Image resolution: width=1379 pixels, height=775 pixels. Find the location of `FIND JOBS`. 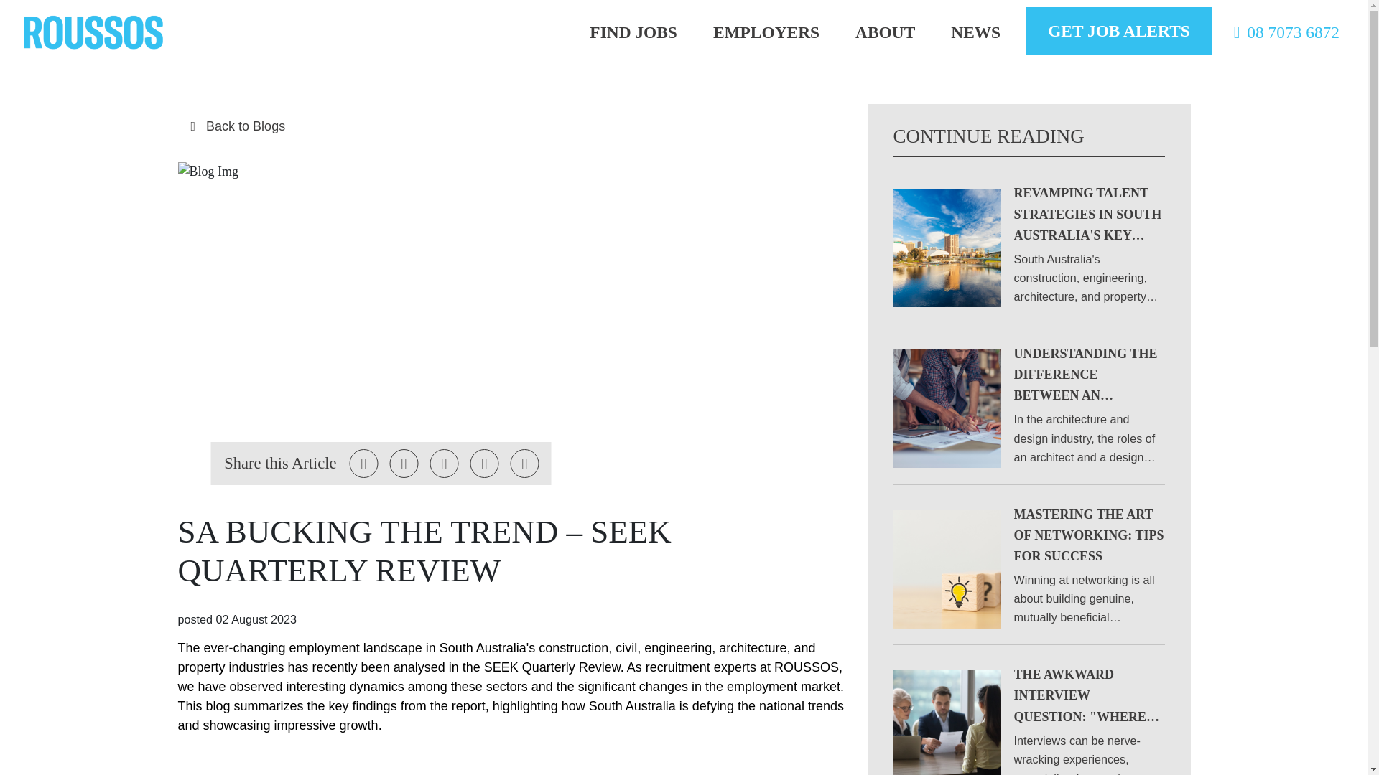

FIND JOBS is located at coordinates (633, 32).